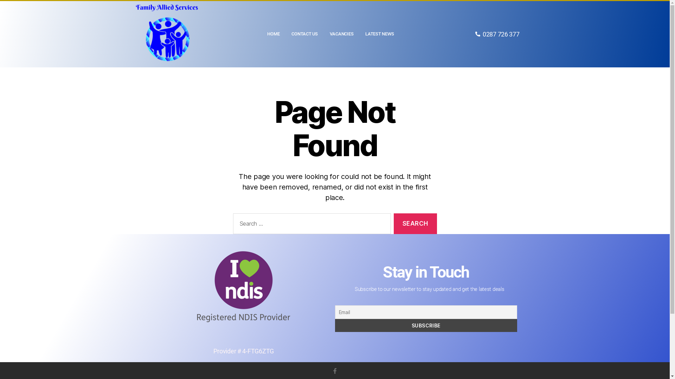 The width and height of the screenshot is (675, 379). What do you see at coordinates (342, 34) in the screenshot?
I see `VACANCIES` at bounding box center [342, 34].